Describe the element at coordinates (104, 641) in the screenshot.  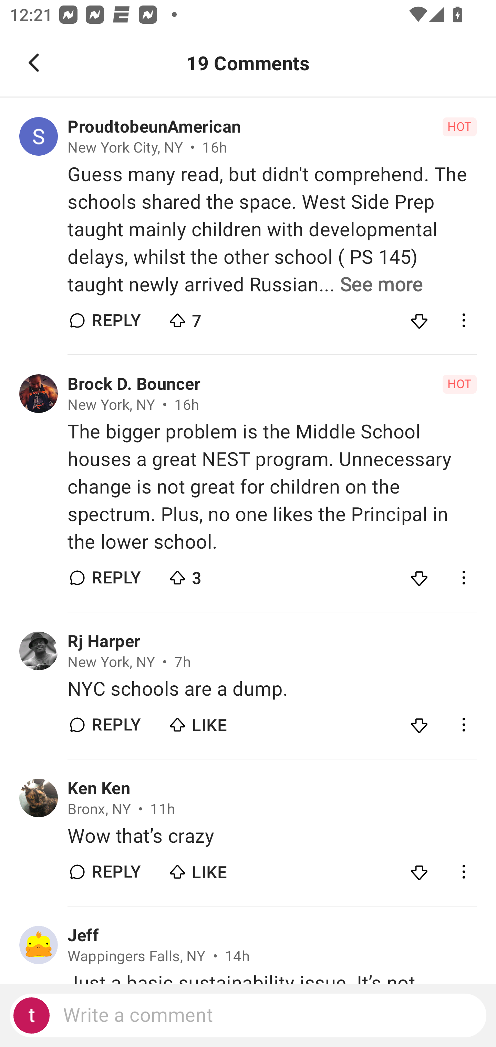
I see `Rj Harper` at that location.